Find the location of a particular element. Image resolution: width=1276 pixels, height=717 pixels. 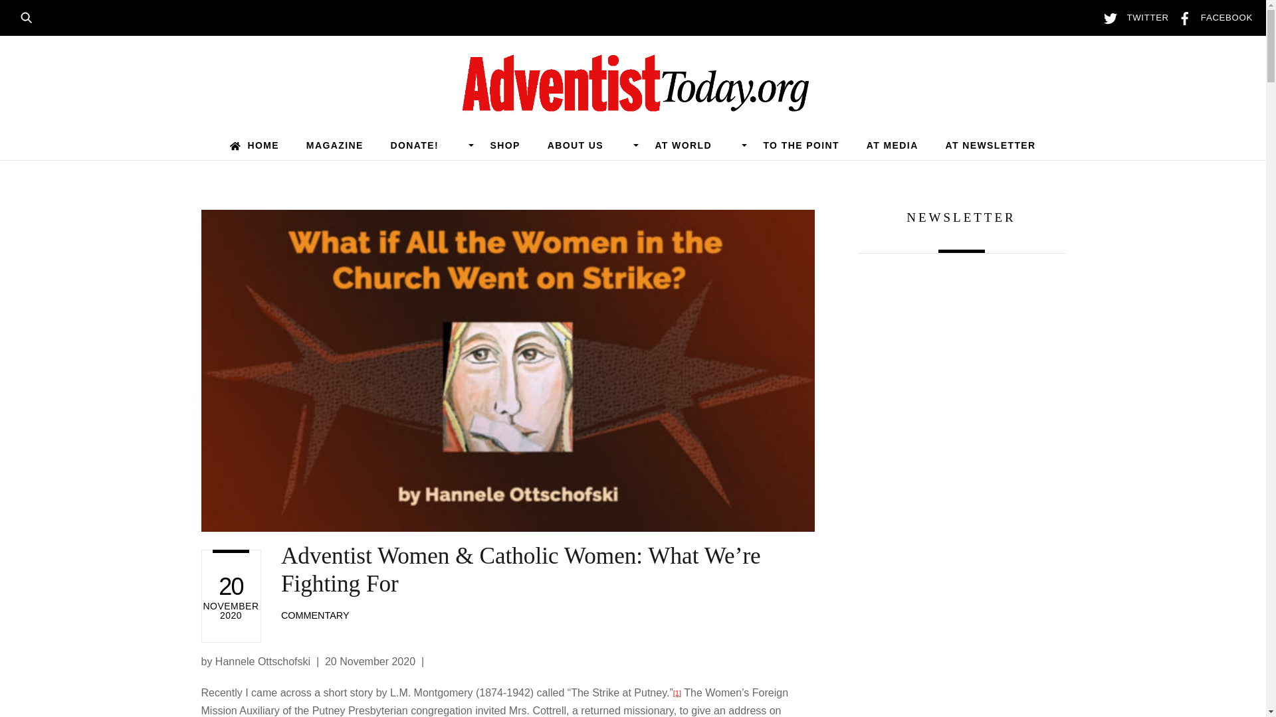

AT MEDIA is located at coordinates (892, 145).